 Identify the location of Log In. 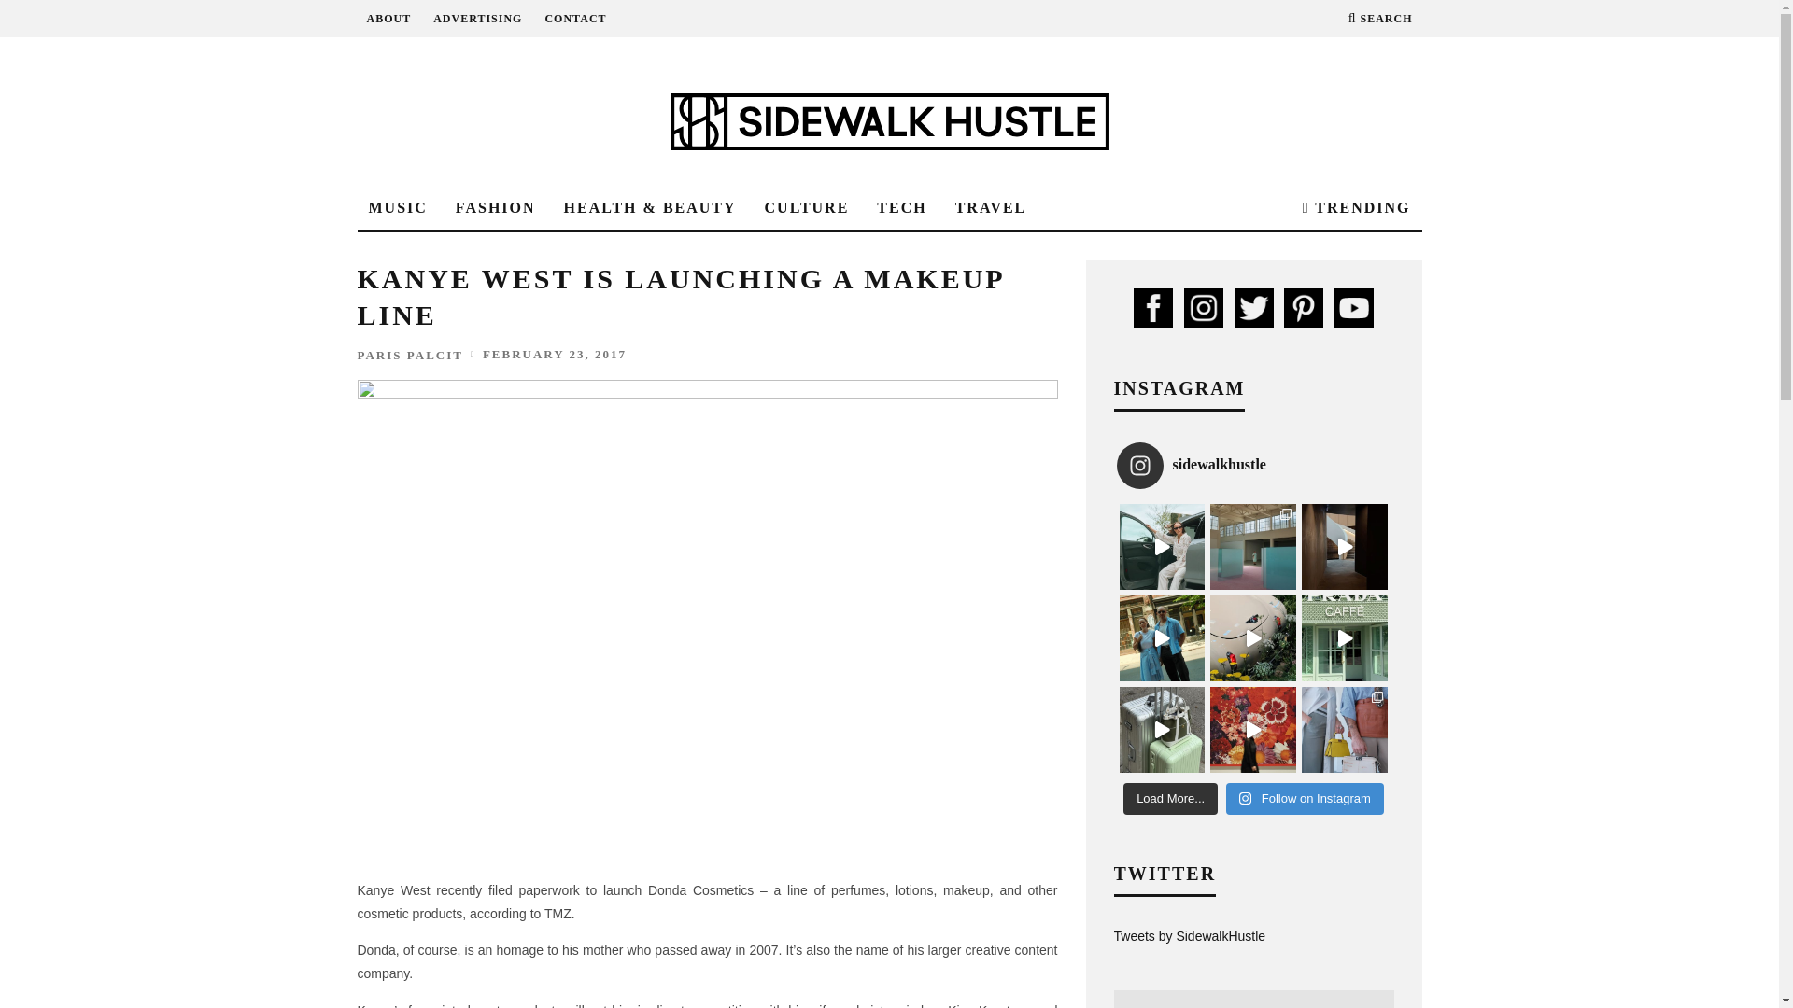
(889, 502).